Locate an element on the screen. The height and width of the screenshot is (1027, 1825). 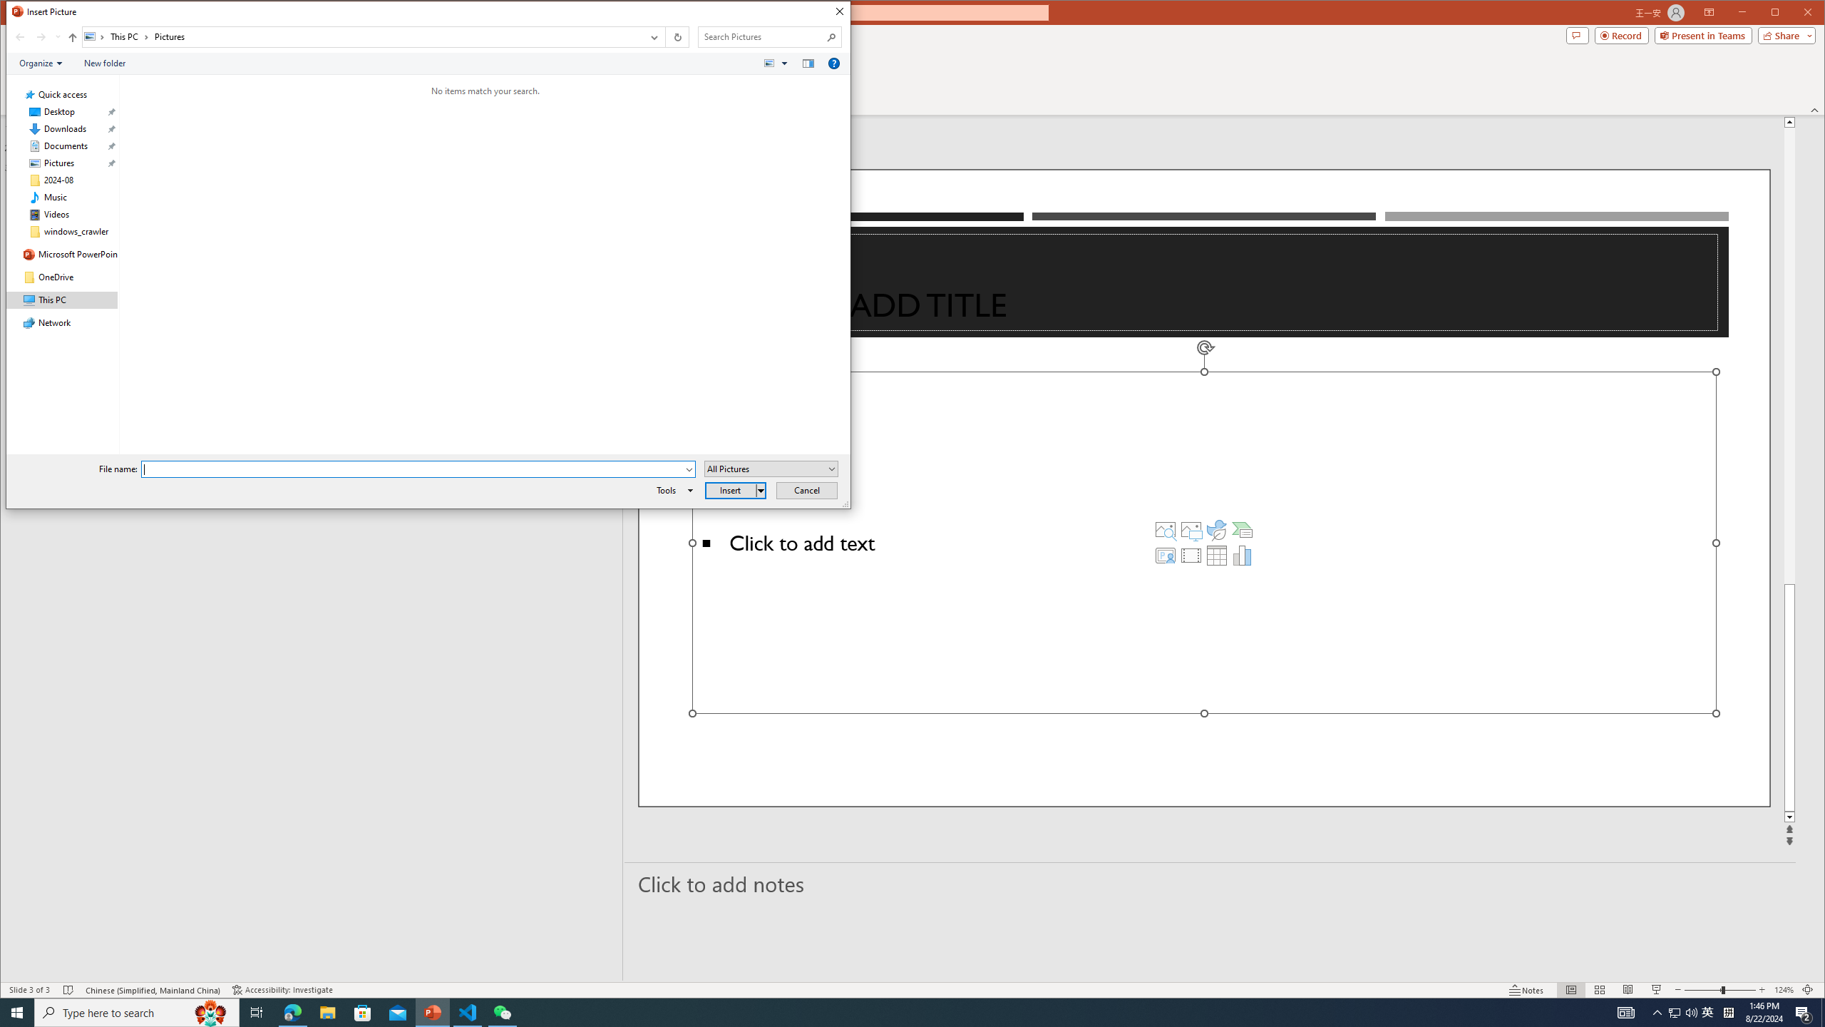
Share is located at coordinates (1784, 35).